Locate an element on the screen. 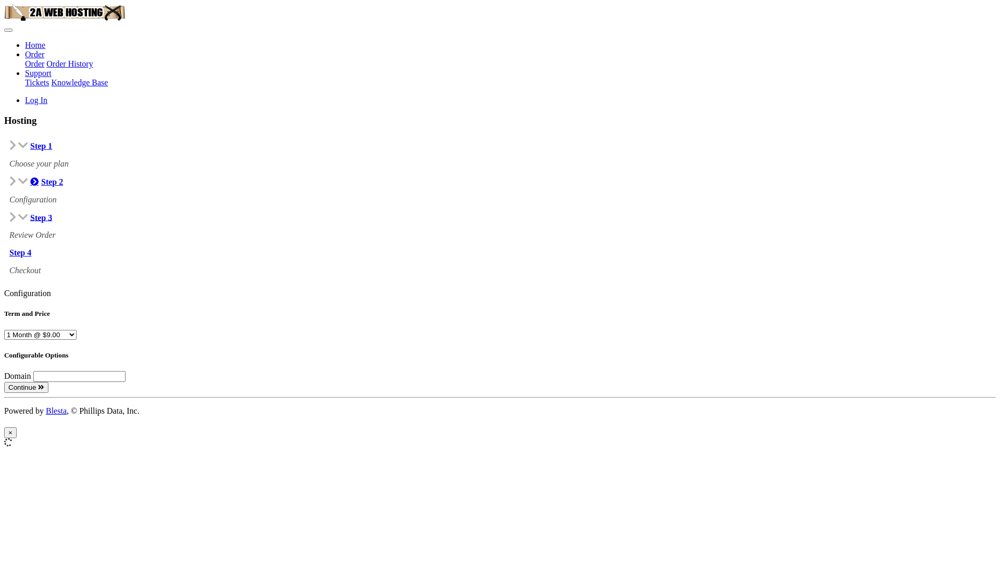 This screenshot has width=1000, height=562. Home is located at coordinates (35, 45).